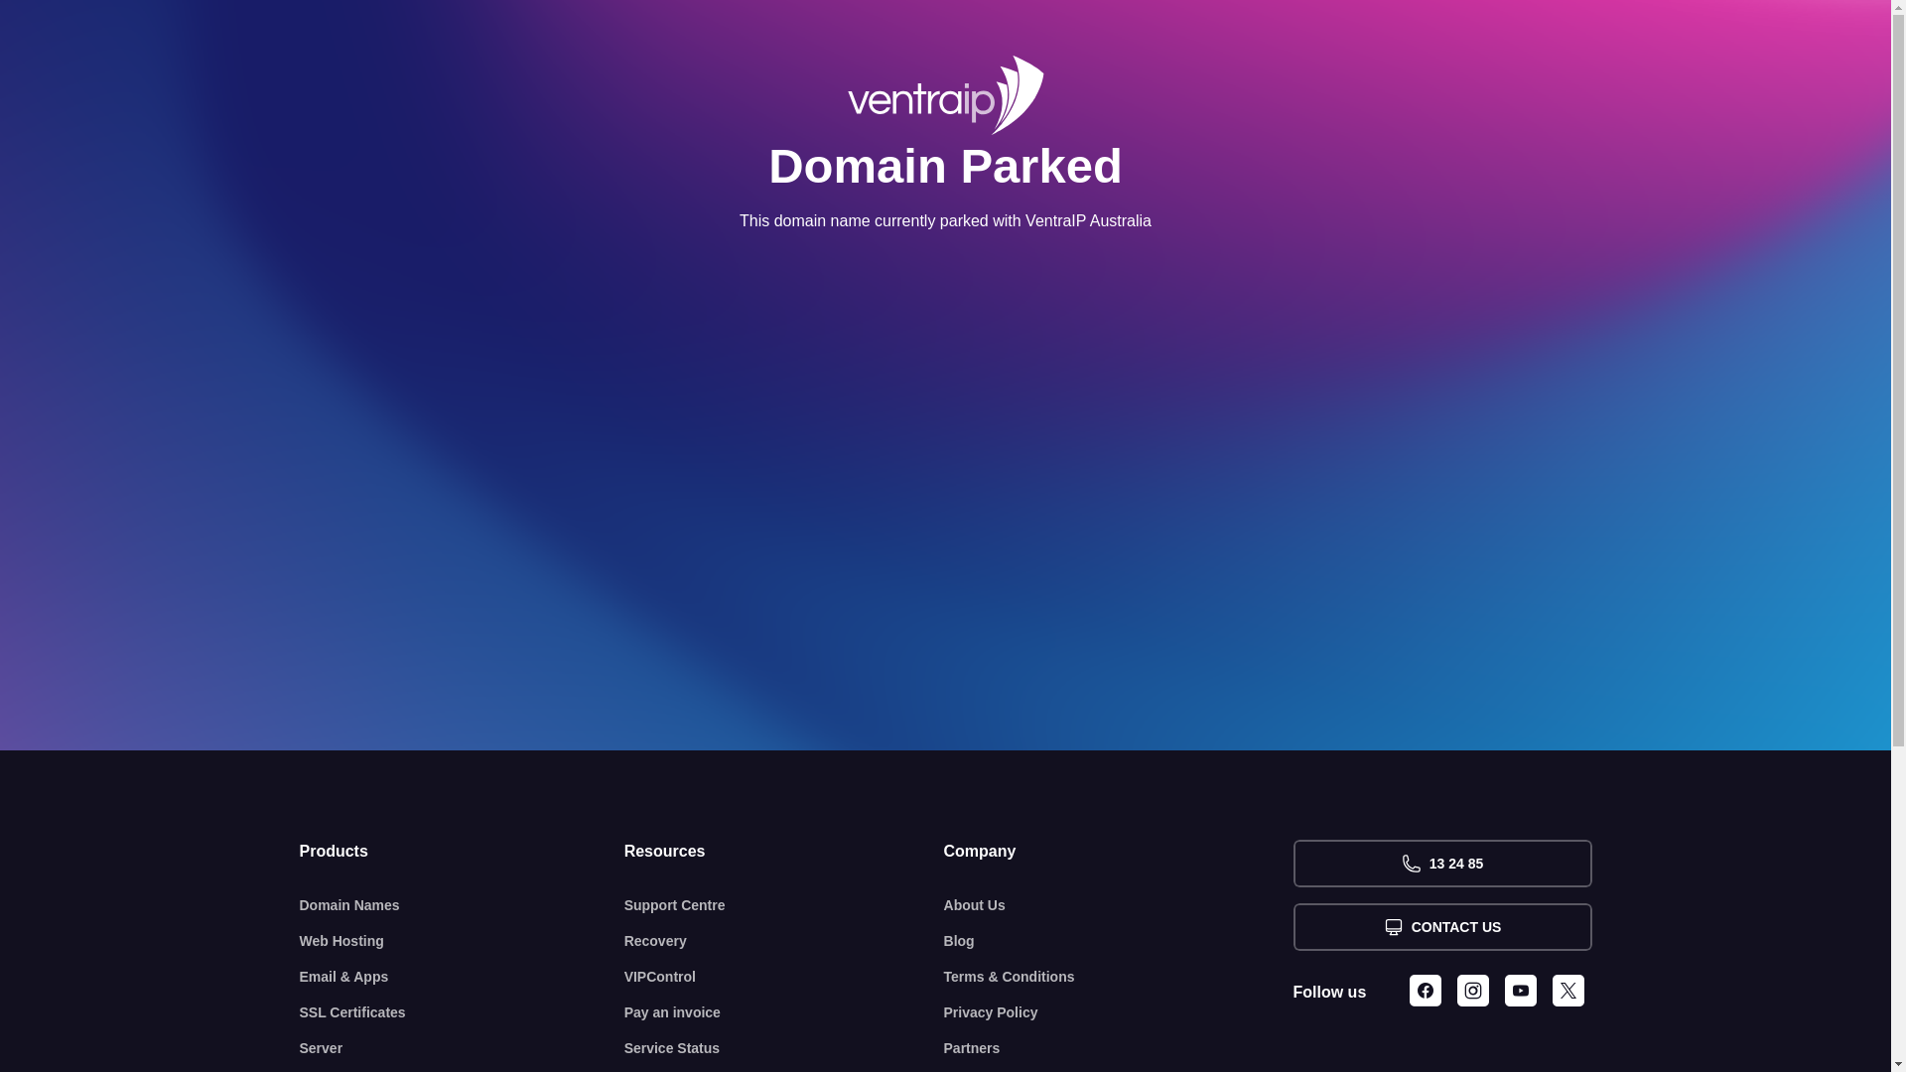  Describe the element at coordinates (463, 905) in the screenshot. I see `Domain Names` at that location.